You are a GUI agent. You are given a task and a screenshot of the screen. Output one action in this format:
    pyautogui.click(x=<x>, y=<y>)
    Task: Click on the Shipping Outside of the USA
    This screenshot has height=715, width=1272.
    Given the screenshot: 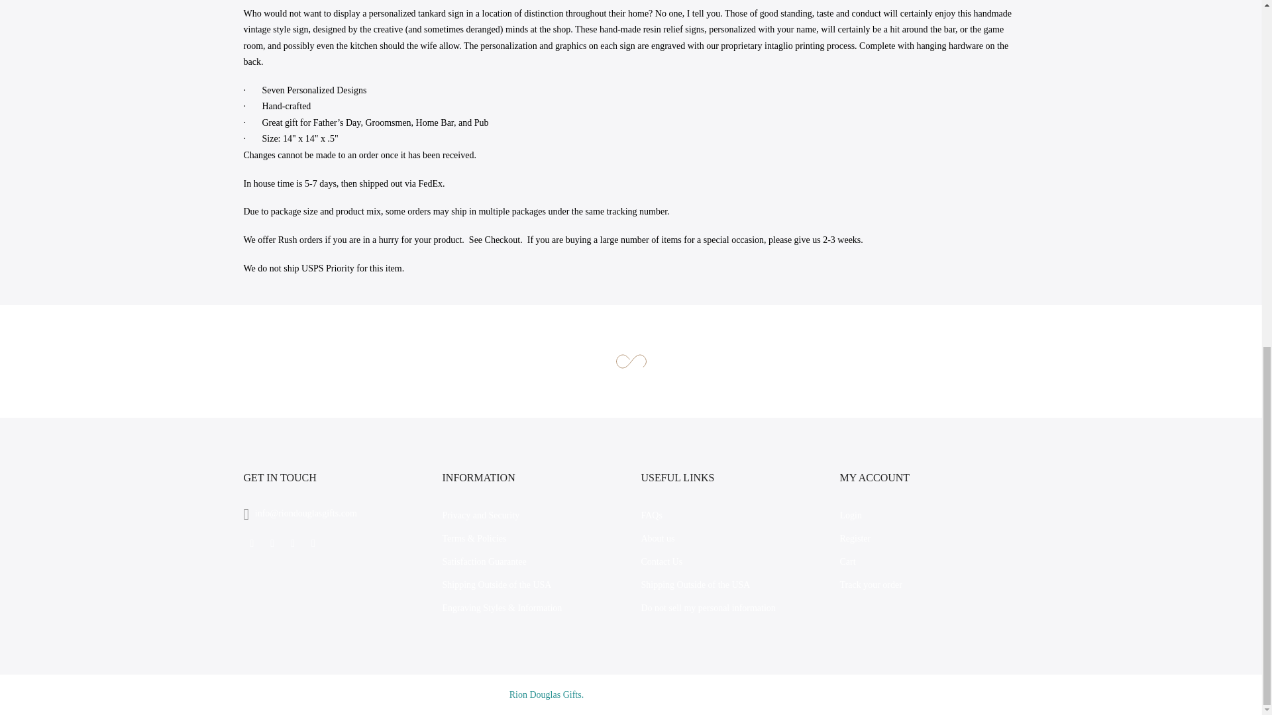 What is the action you would take?
    pyautogui.click(x=497, y=585)
    